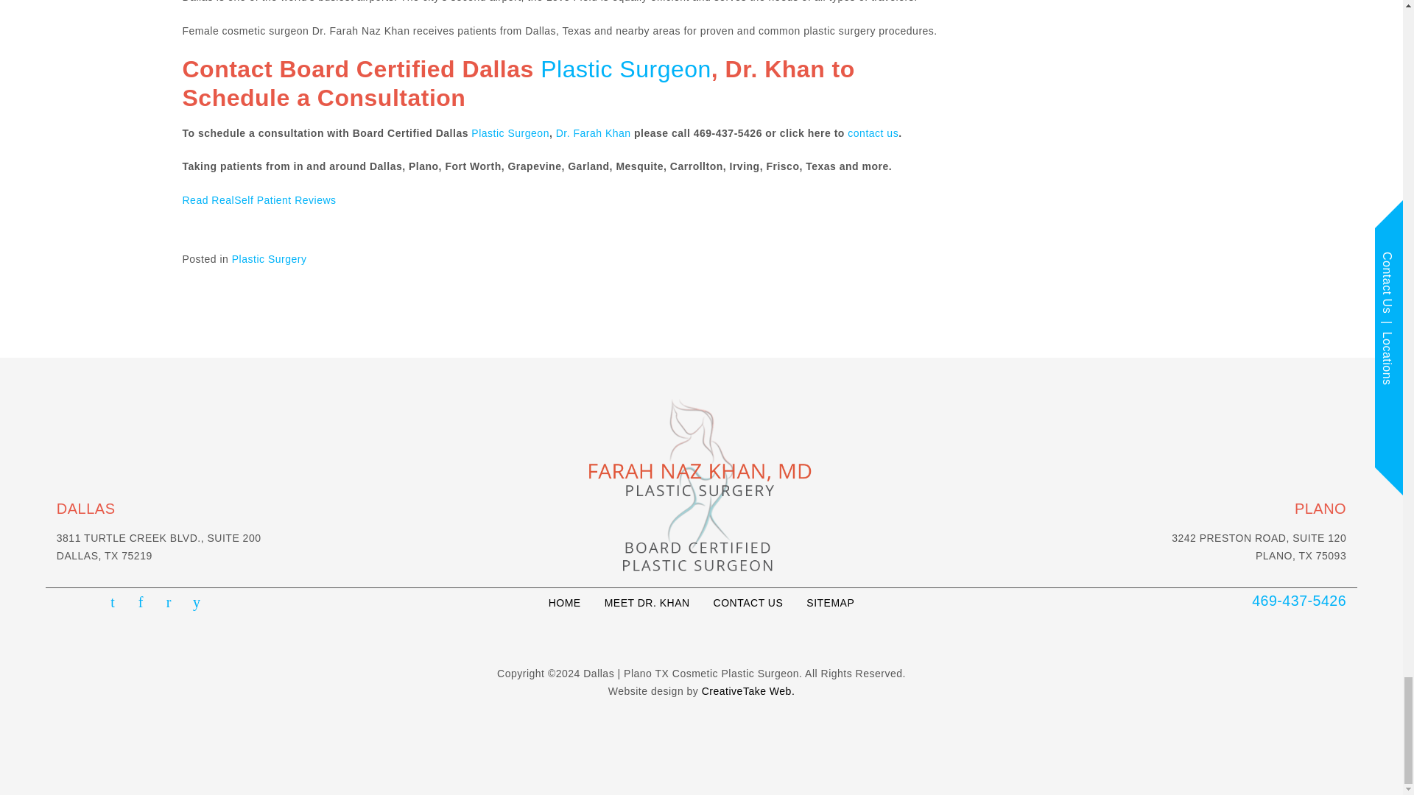 The image size is (1414, 795). What do you see at coordinates (748, 690) in the screenshot?
I see `CreativeTake Medical` at bounding box center [748, 690].